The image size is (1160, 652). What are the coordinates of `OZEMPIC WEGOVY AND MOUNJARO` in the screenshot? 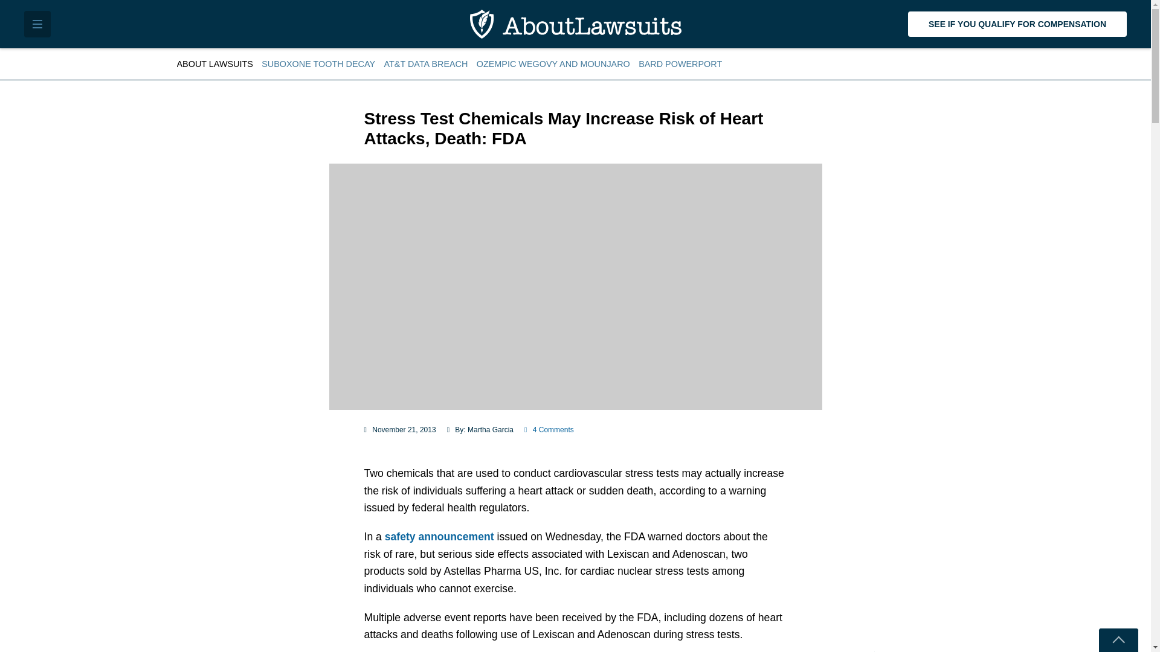 It's located at (553, 64).